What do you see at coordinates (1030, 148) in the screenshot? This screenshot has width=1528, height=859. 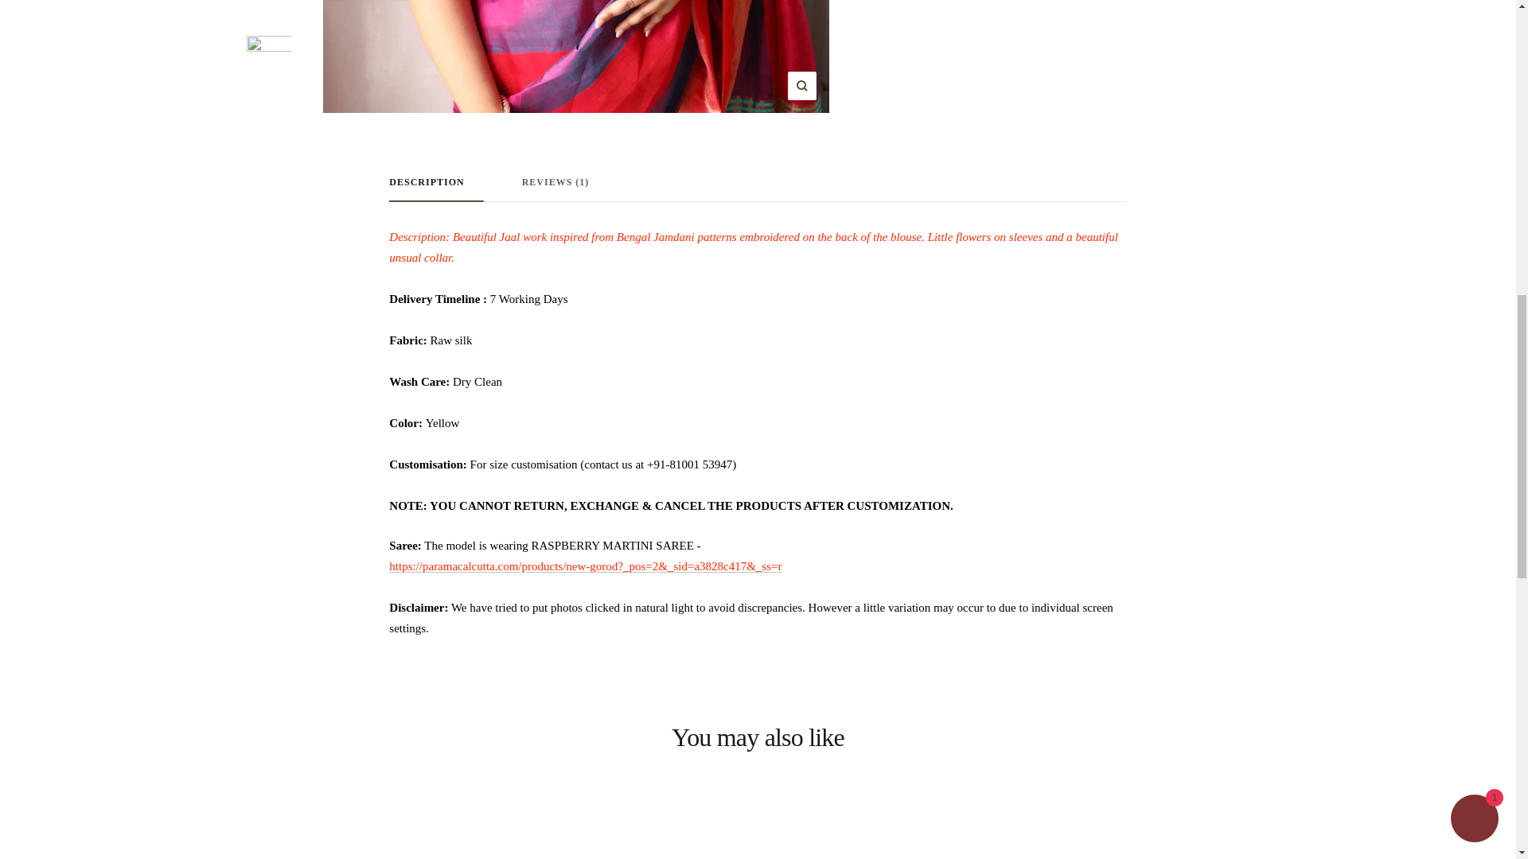 I see `BI` at bounding box center [1030, 148].